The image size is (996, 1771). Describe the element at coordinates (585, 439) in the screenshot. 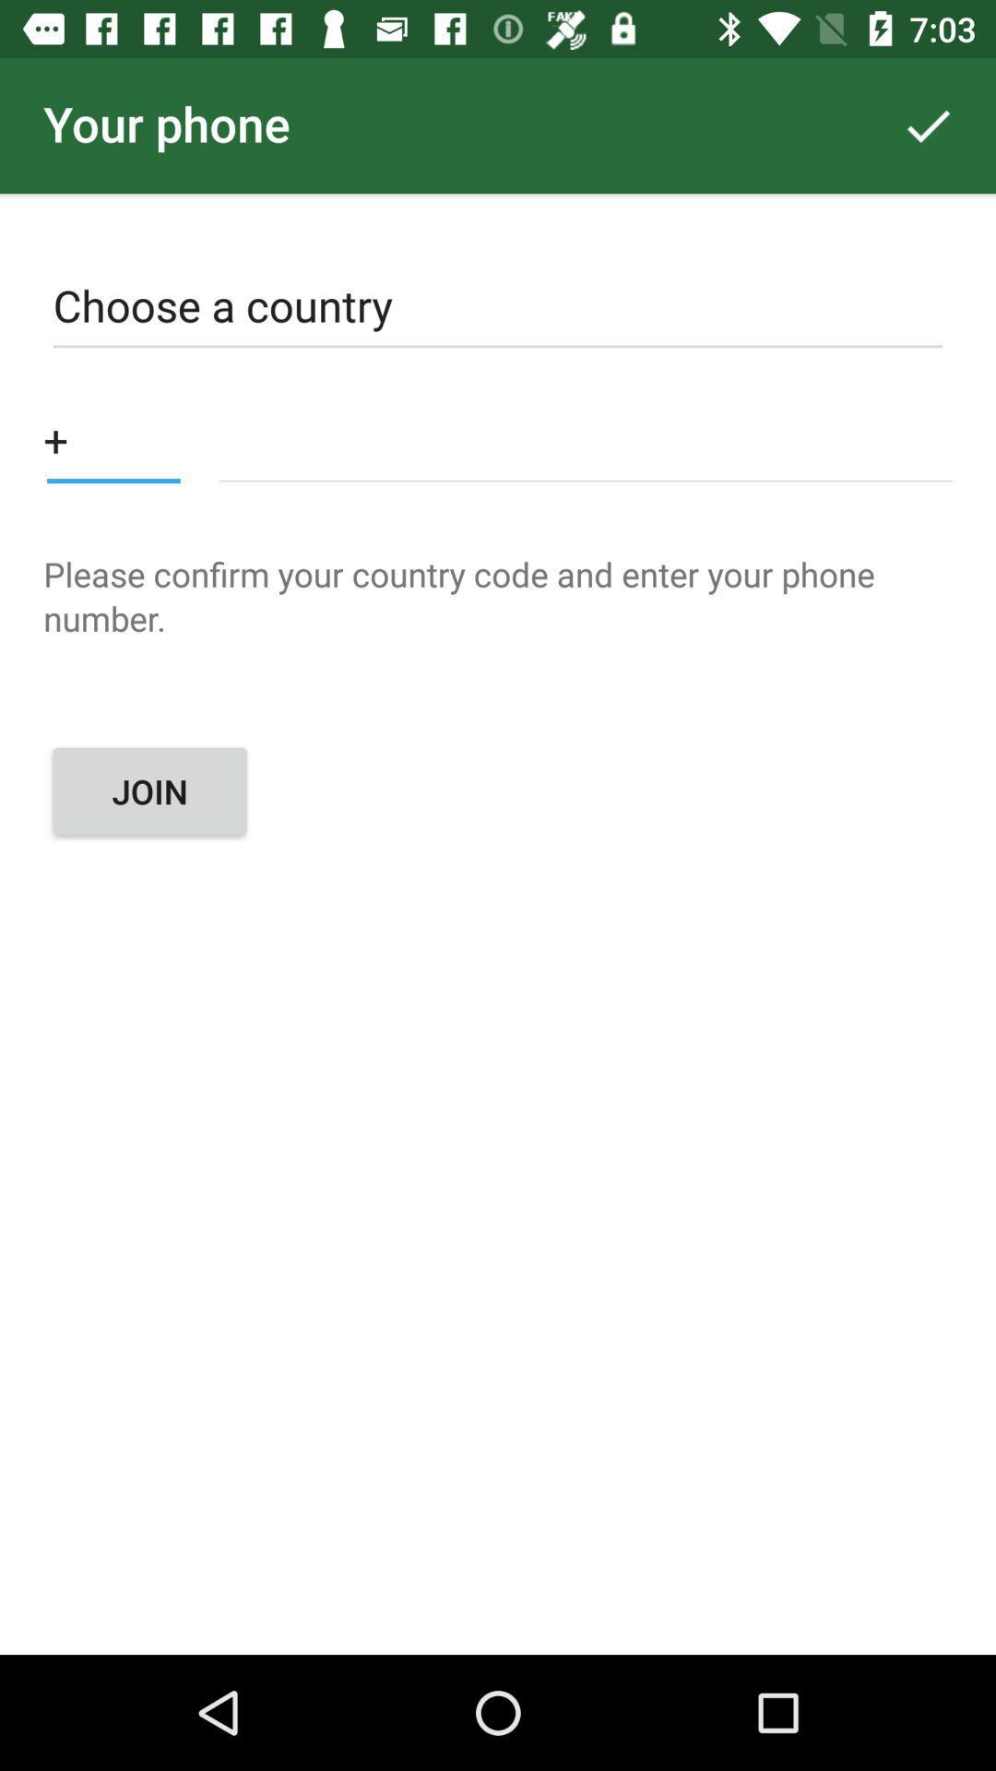

I see `typing box` at that location.